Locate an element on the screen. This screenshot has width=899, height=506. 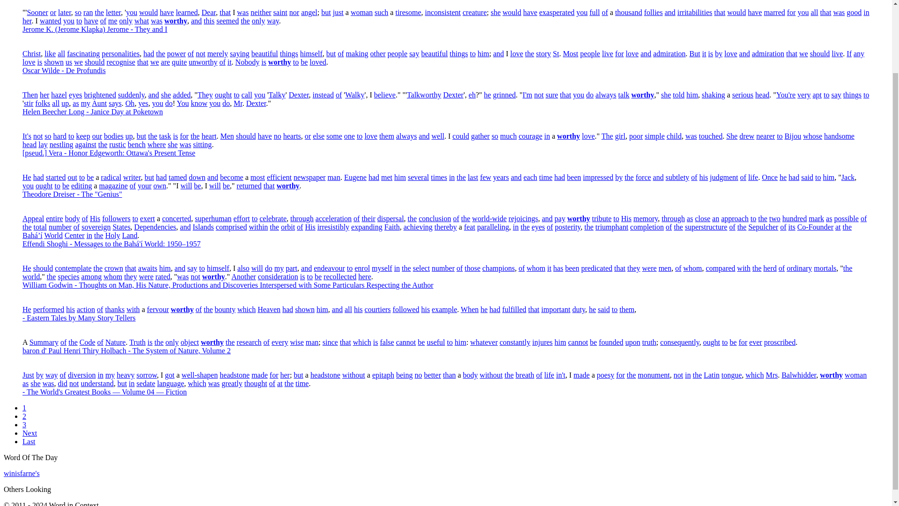
Click to find the word in context is located at coordinates (326, 12).